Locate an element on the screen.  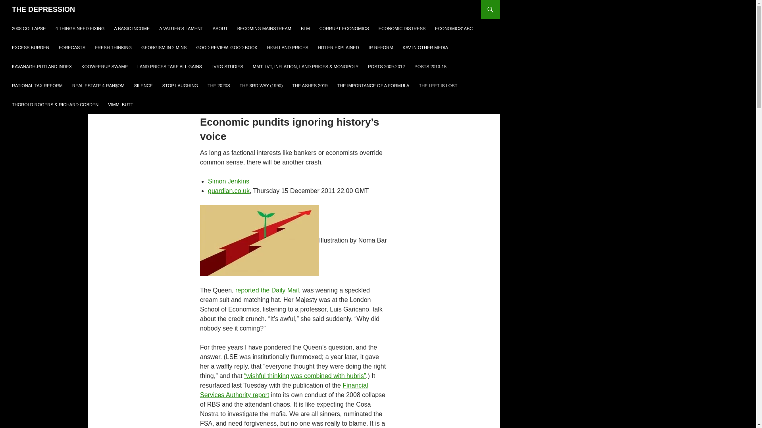
HIGH LAND PRICES is located at coordinates (287, 48).